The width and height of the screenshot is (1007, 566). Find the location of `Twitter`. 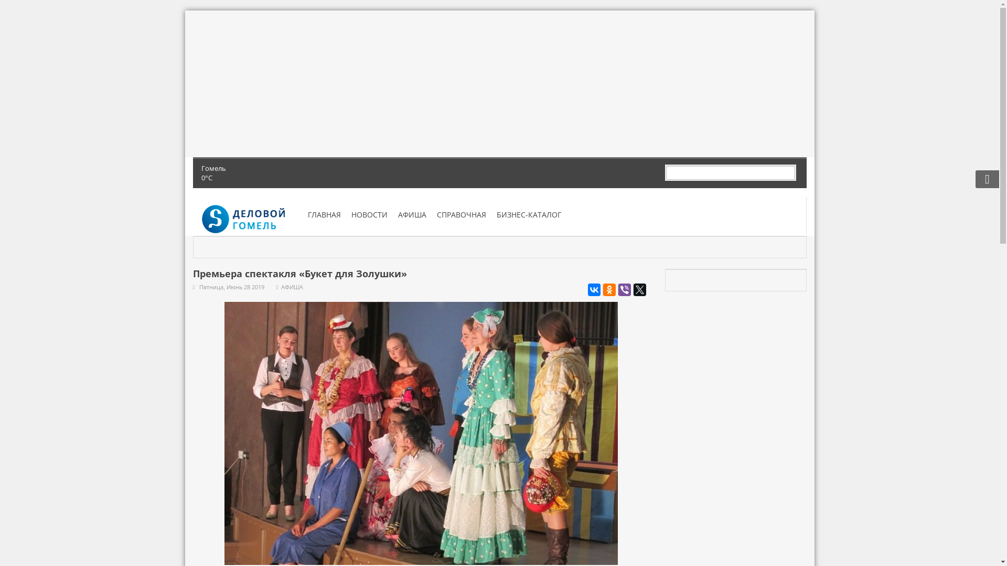

Twitter is located at coordinates (640, 290).